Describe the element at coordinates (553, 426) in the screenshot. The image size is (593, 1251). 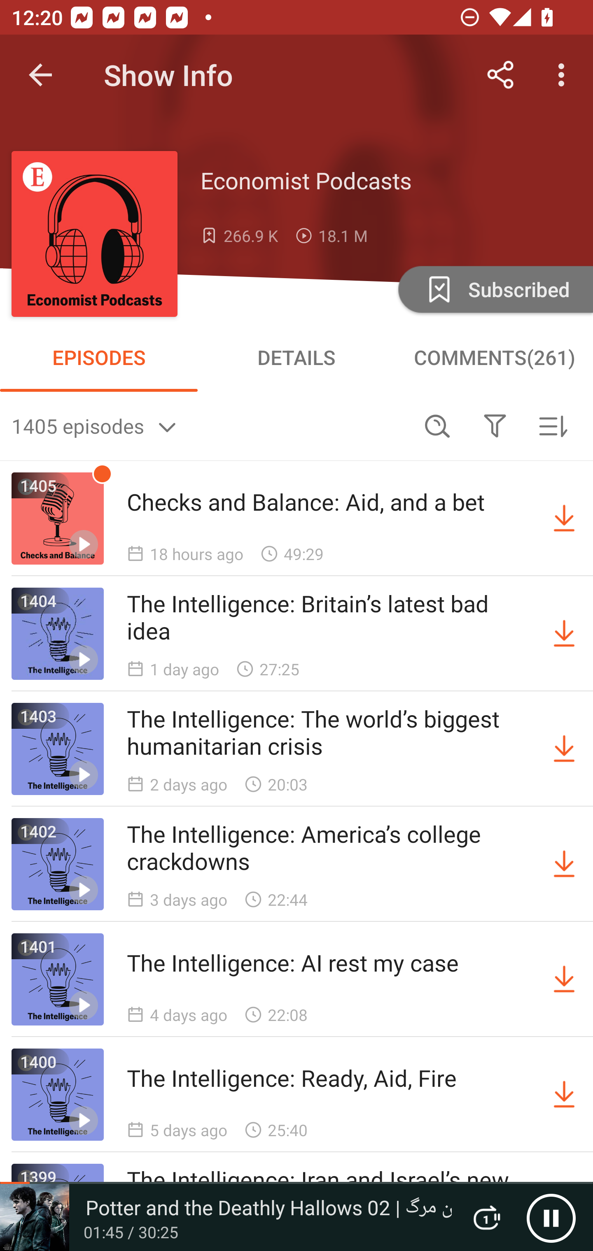
I see ` Sorted by newest first` at that location.